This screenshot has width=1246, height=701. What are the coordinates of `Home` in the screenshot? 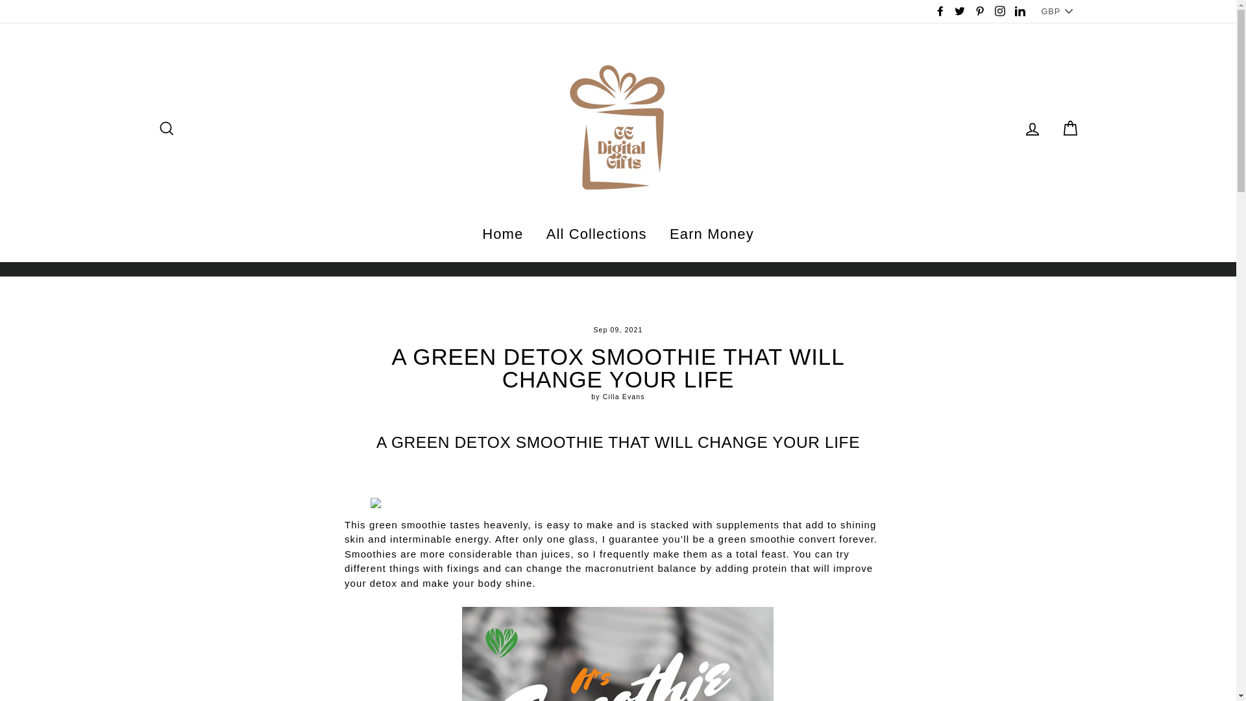 It's located at (502, 234).